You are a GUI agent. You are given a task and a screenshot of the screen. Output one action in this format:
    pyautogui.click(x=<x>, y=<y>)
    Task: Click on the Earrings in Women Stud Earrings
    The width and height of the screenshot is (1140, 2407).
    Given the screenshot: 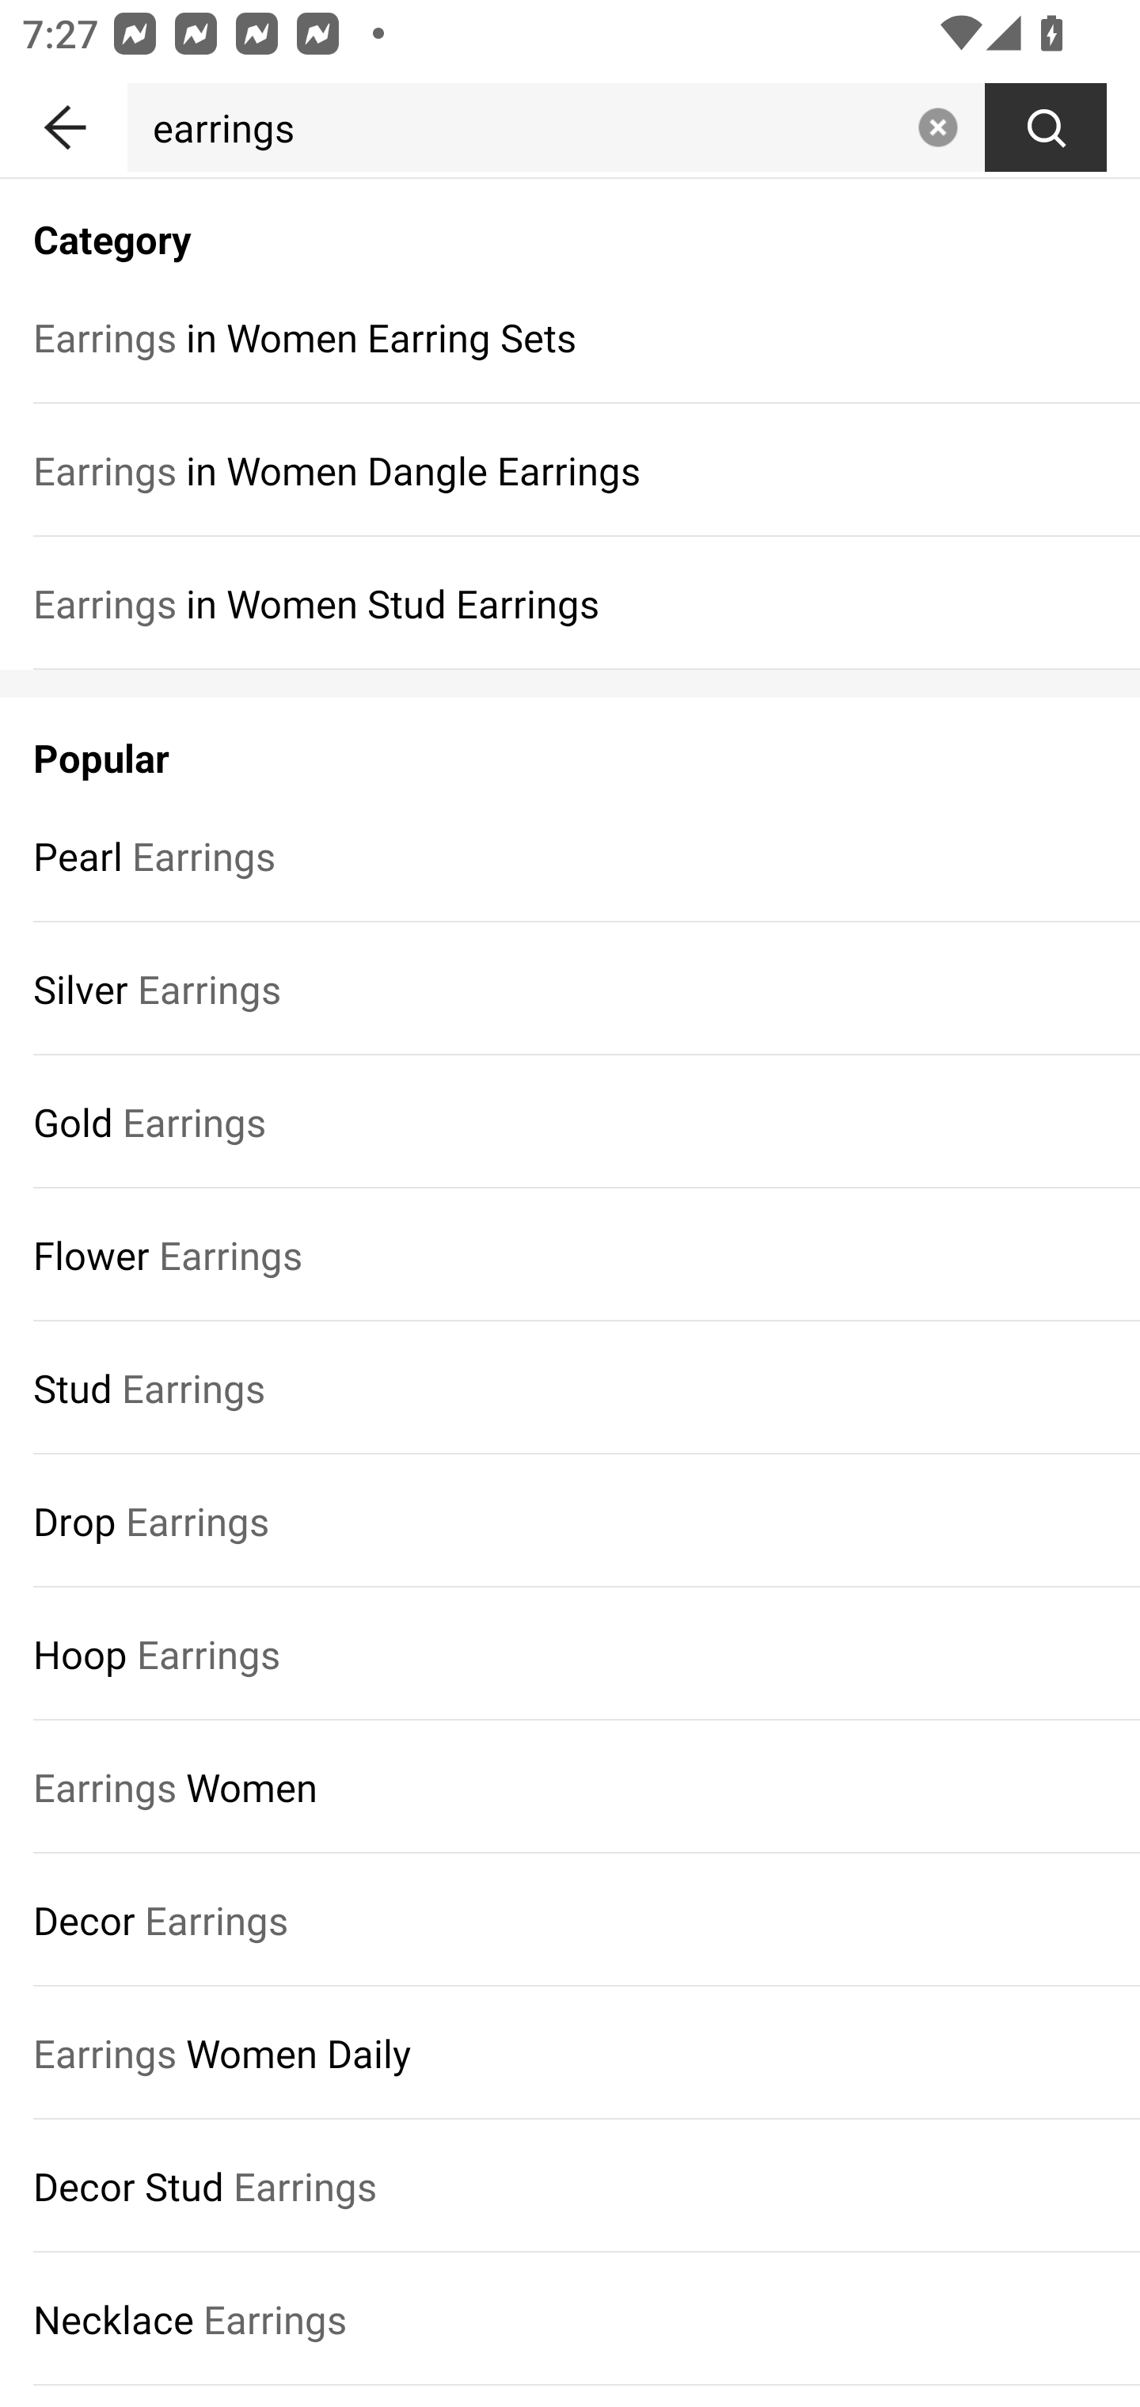 What is the action you would take?
    pyautogui.click(x=570, y=603)
    